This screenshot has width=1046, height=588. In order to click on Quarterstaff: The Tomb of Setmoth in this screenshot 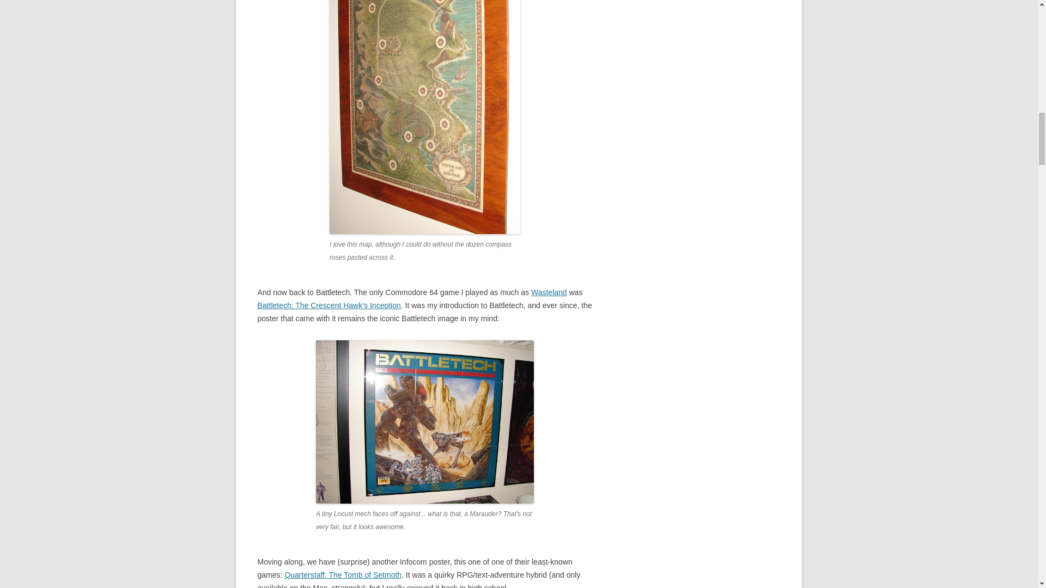, I will do `click(343, 574)`.